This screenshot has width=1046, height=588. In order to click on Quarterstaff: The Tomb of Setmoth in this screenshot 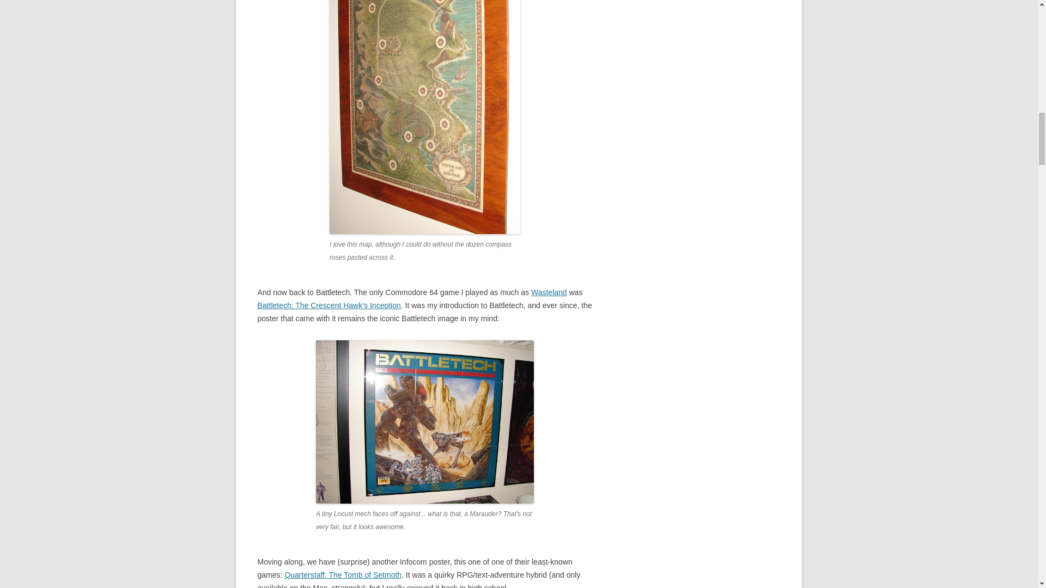, I will do `click(343, 574)`.